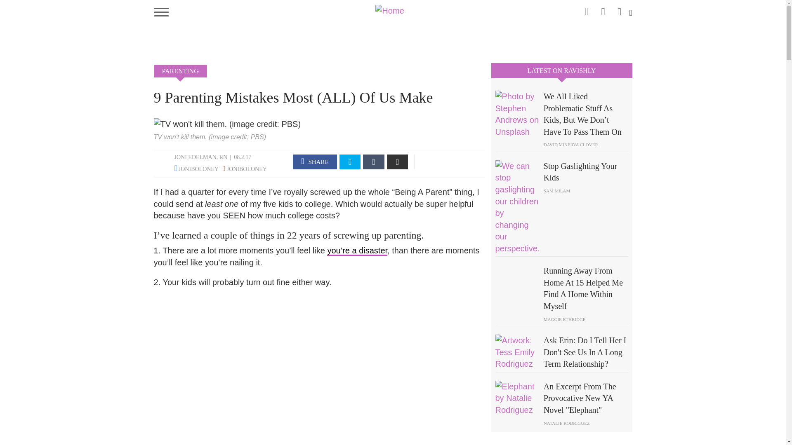  I want to click on twitter, so click(620, 9).